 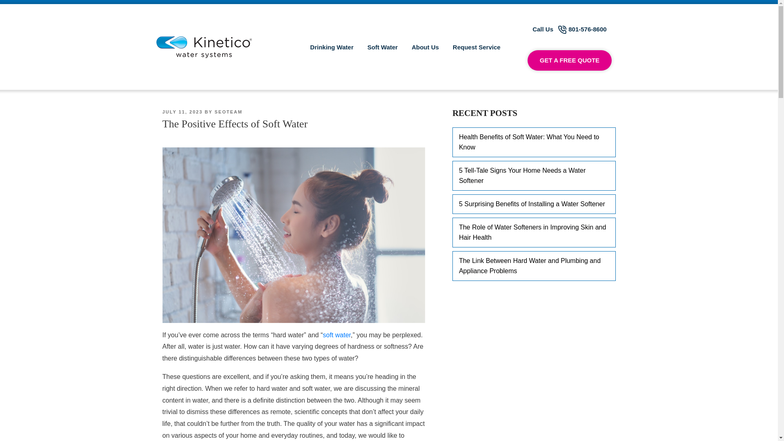 I want to click on Drinking Water, so click(x=332, y=47).